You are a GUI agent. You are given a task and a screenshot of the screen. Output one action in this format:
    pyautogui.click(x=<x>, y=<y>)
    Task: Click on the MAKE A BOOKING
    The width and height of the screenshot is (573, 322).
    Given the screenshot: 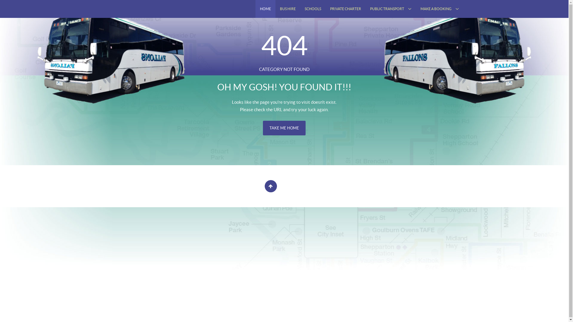 What is the action you would take?
    pyautogui.click(x=440, y=9)
    